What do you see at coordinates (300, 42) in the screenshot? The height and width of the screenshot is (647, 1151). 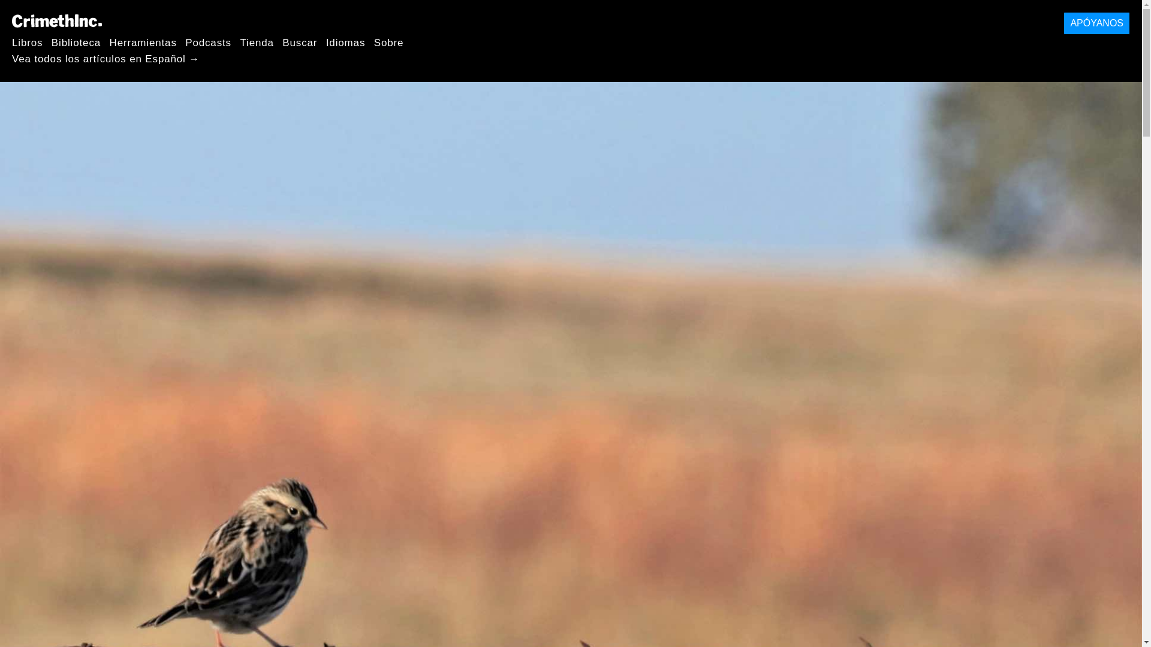 I see `Buscar` at bounding box center [300, 42].